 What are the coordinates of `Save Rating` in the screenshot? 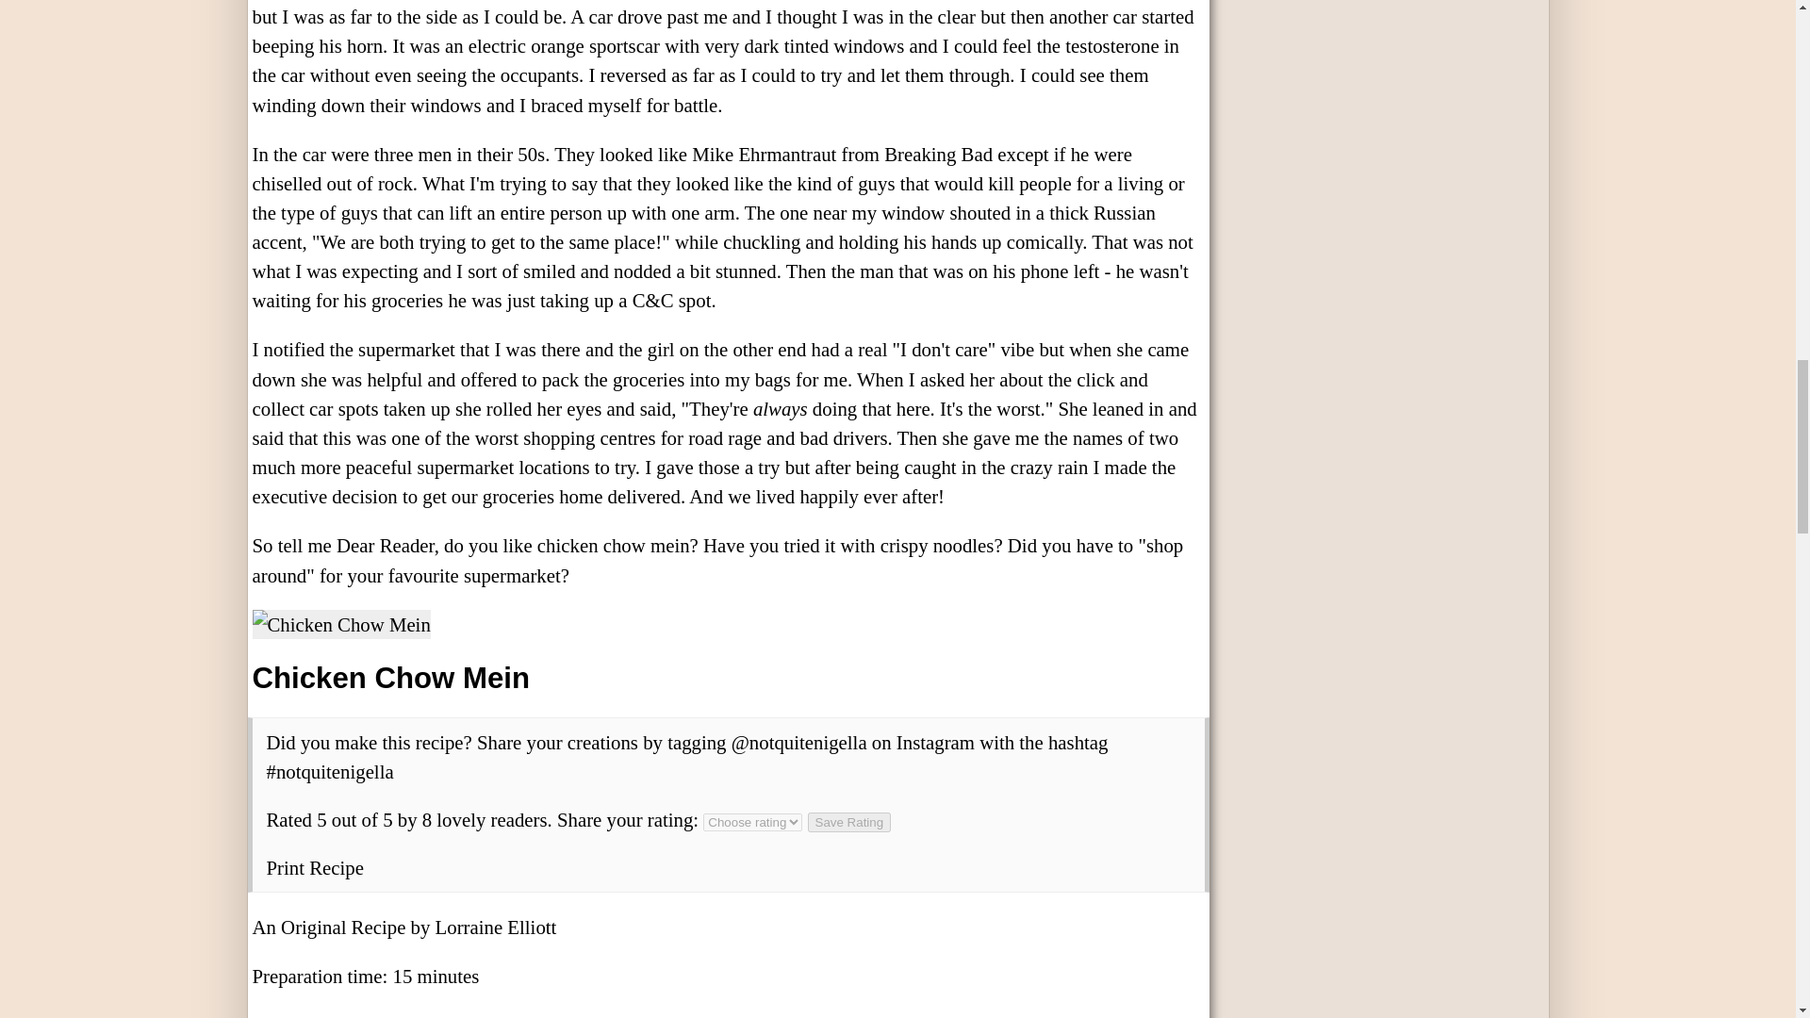 It's located at (849, 822).